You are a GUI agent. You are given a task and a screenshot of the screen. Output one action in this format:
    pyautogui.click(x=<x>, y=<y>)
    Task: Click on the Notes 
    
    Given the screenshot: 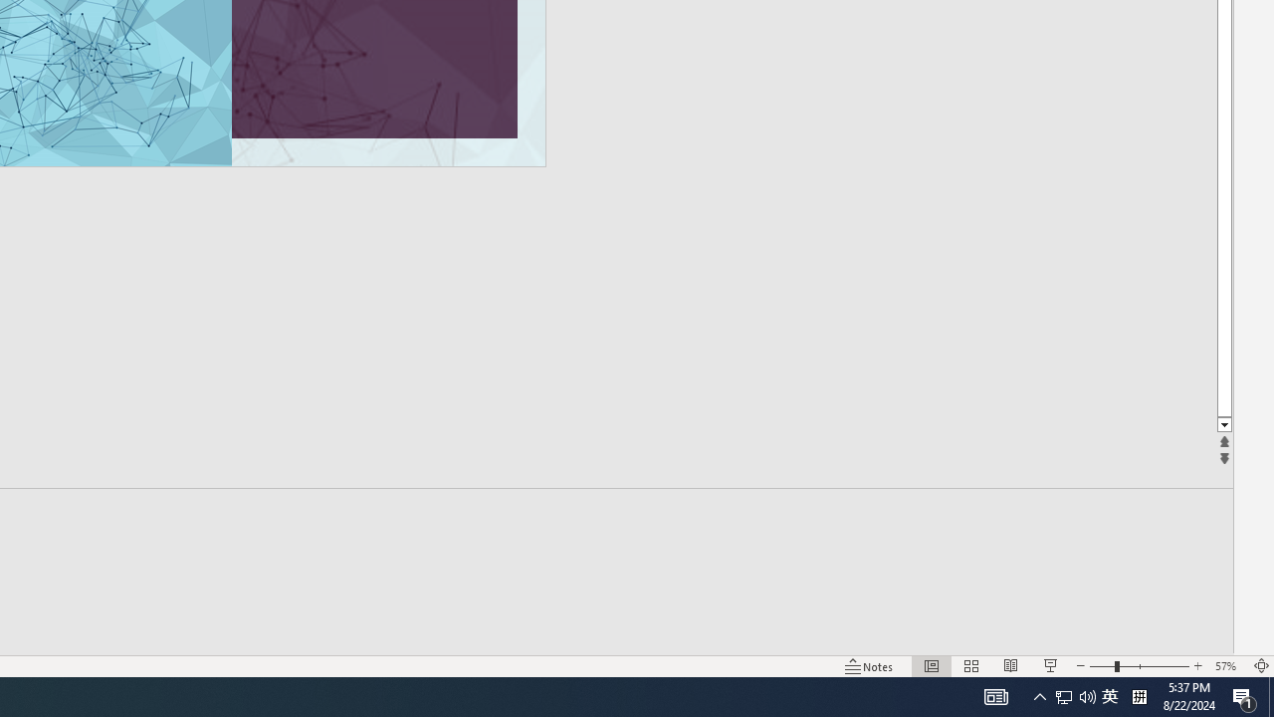 What is the action you would take?
    pyautogui.click(x=870, y=665)
    